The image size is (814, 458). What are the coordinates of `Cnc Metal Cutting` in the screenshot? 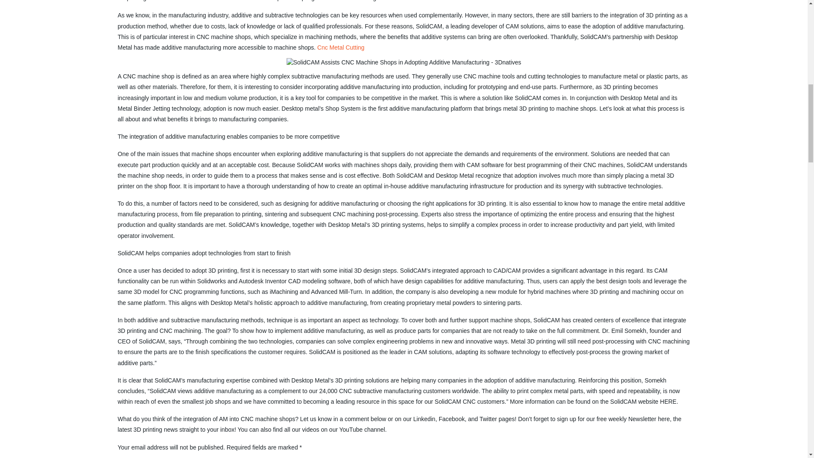 It's located at (340, 47).